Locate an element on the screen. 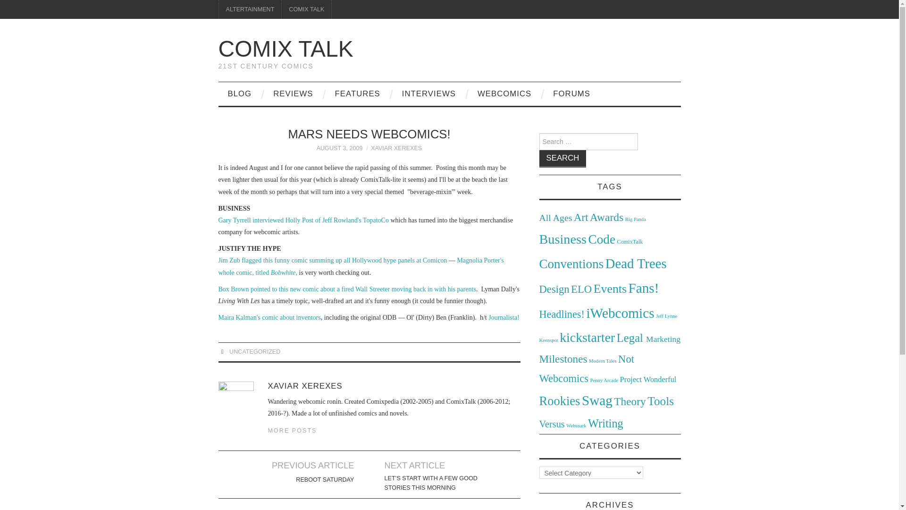 This screenshot has height=510, width=906. REVIEWS is located at coordinates (293, 93).